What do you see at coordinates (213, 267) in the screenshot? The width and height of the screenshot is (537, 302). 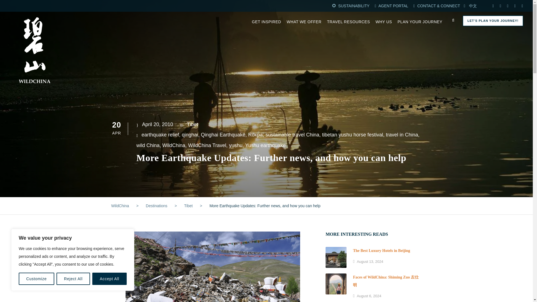 I see `More Earthquake Updates: Further news, and how you can help` at bounding box center [213, 267].